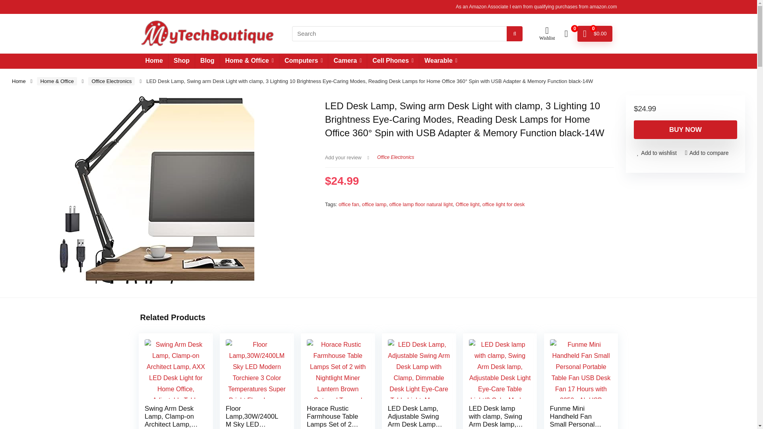  Describe the element at coordinates (304, 61) in the screenshot. I see `Computers` at that location.